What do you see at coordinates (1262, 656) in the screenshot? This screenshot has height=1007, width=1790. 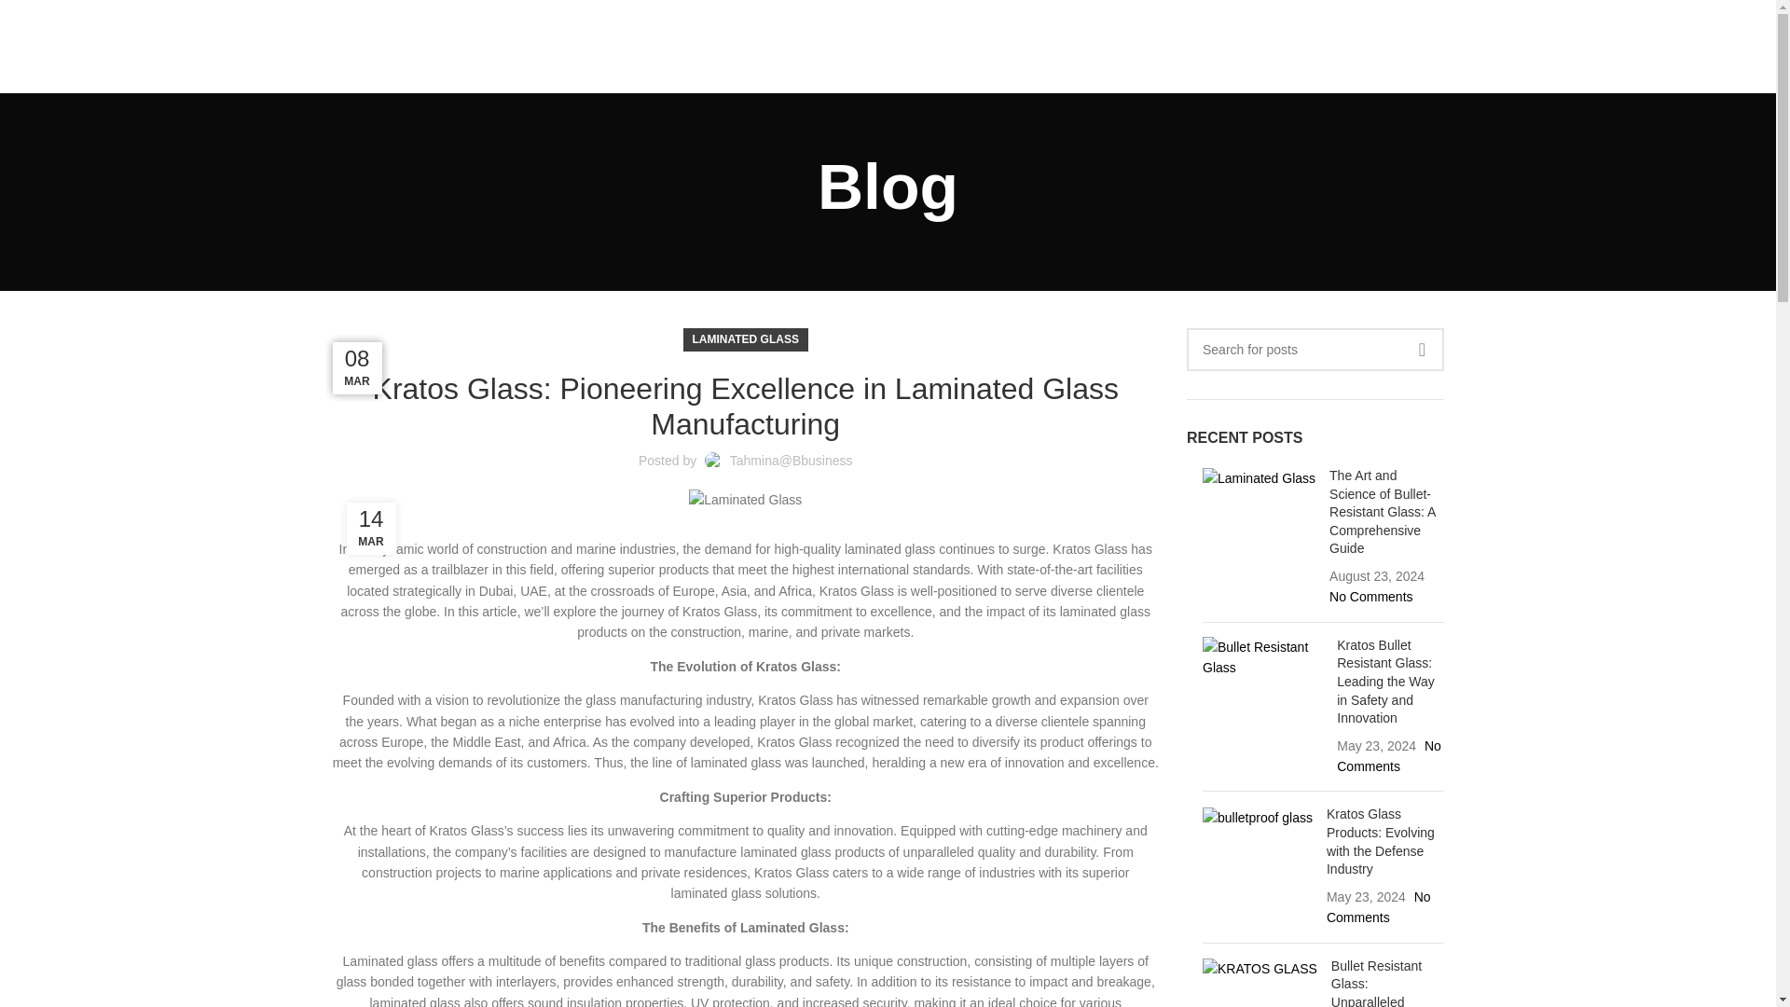 I see `Bullet Resistant Glass` at bounding box center [1262, 656].